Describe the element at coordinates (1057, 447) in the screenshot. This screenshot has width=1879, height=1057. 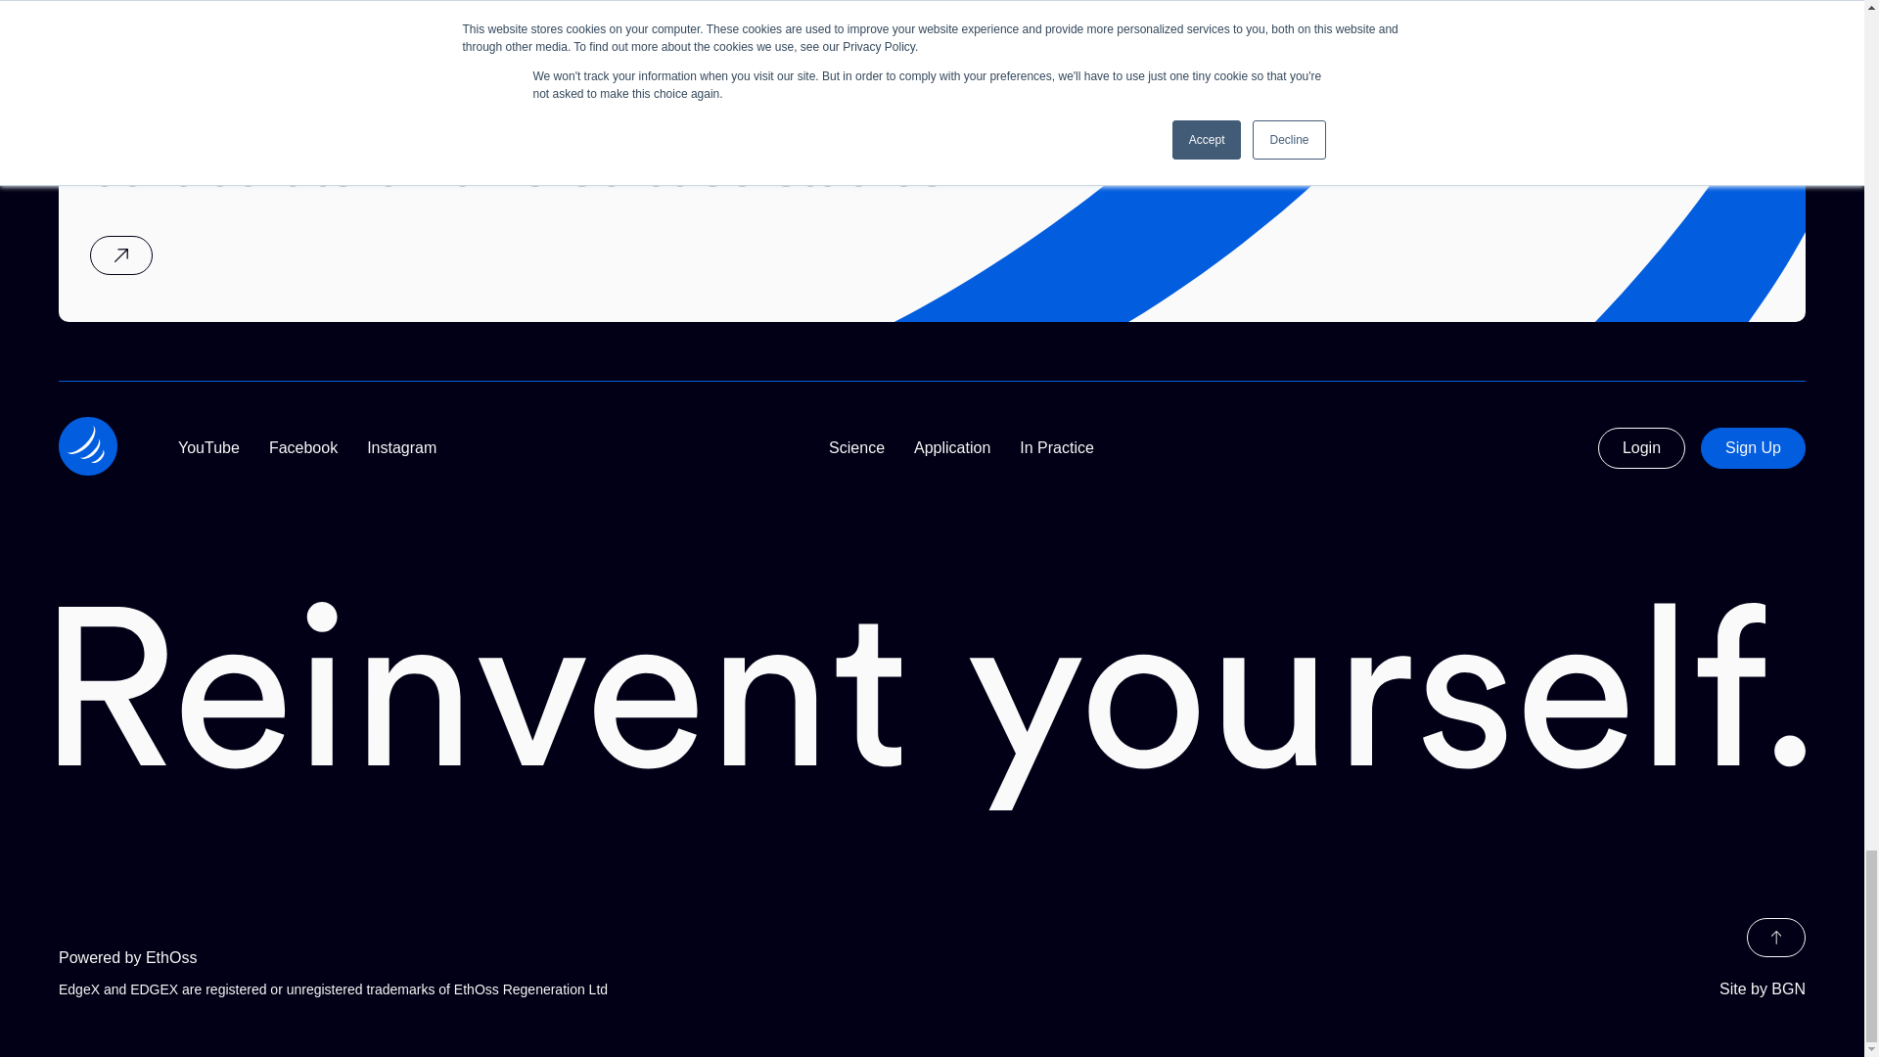
I see `In Practice` at that location.